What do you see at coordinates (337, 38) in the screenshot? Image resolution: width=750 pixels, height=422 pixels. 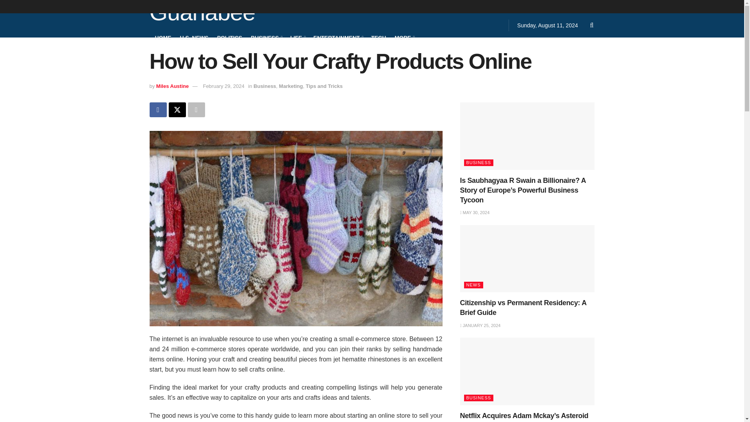 I see `ENTERTAINMENT` at bounding box center [337, 38].